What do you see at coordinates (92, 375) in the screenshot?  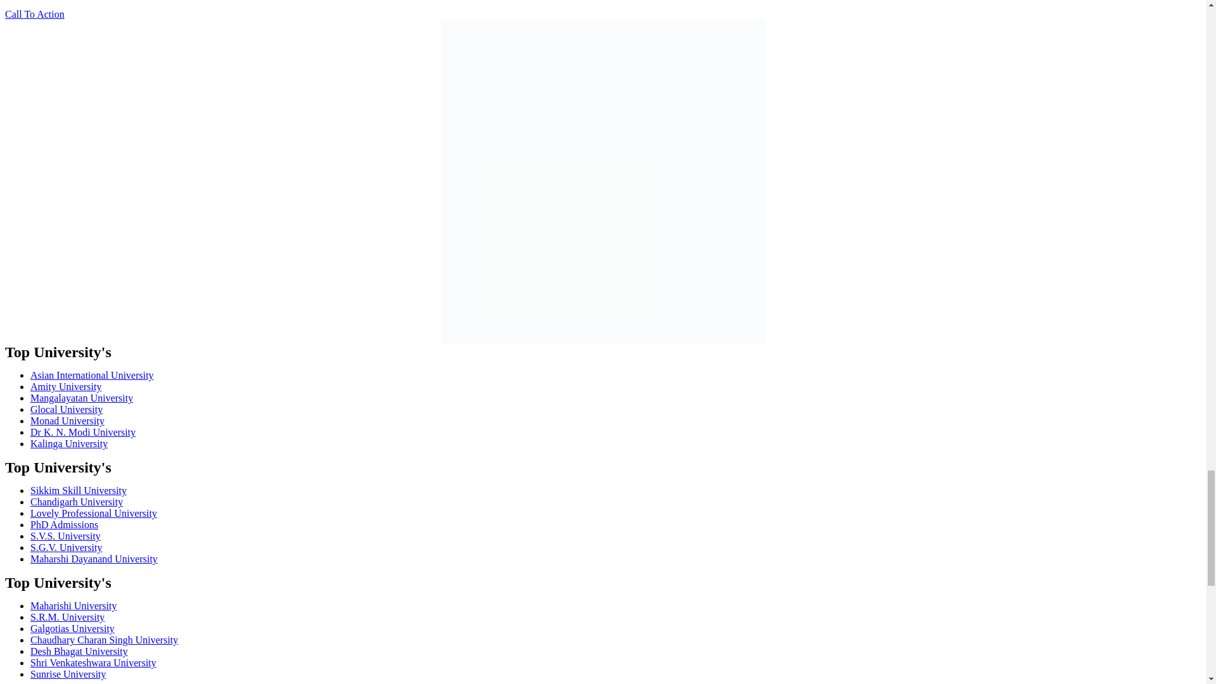 I see `Asian International University` at bounding box center [92, 375].